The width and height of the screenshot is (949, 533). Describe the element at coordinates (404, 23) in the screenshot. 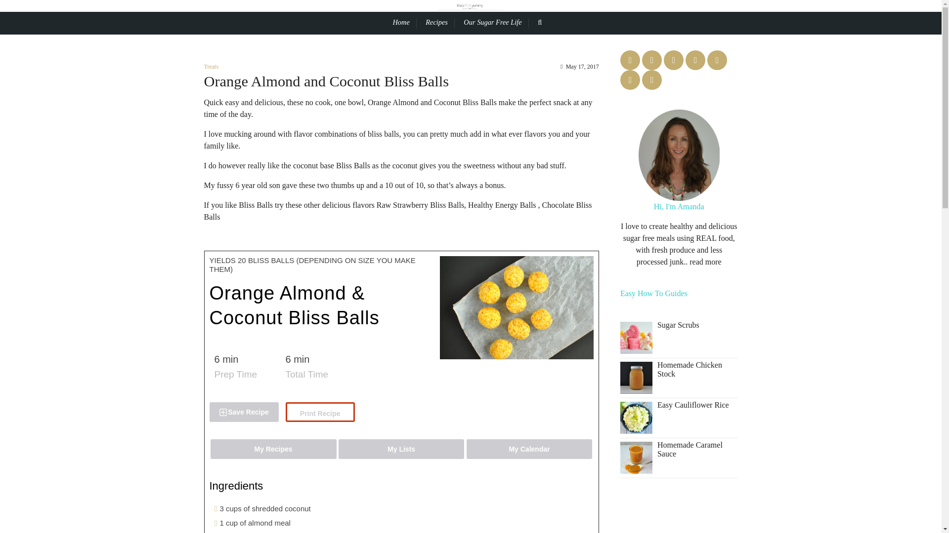

I see `Home` at that location.